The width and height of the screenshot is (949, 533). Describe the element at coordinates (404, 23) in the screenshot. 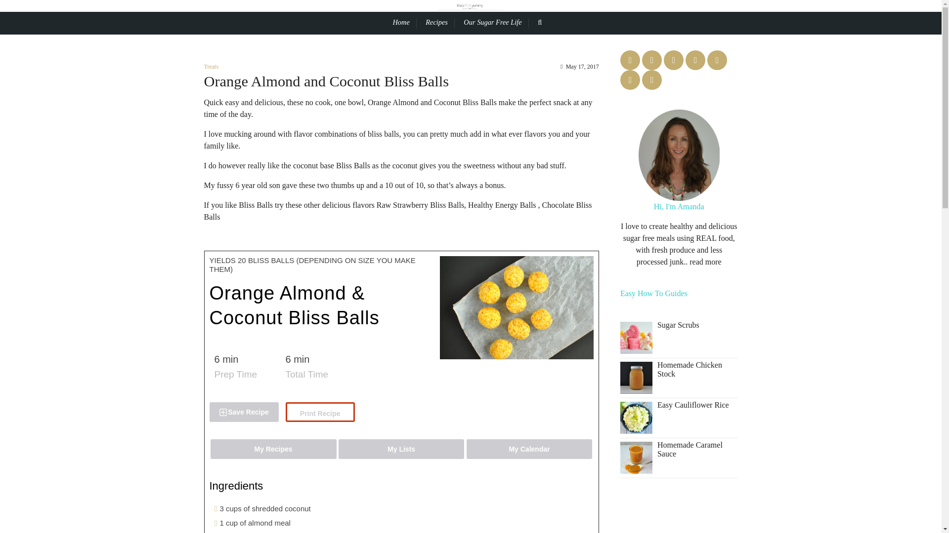

I see `Home` at that location.